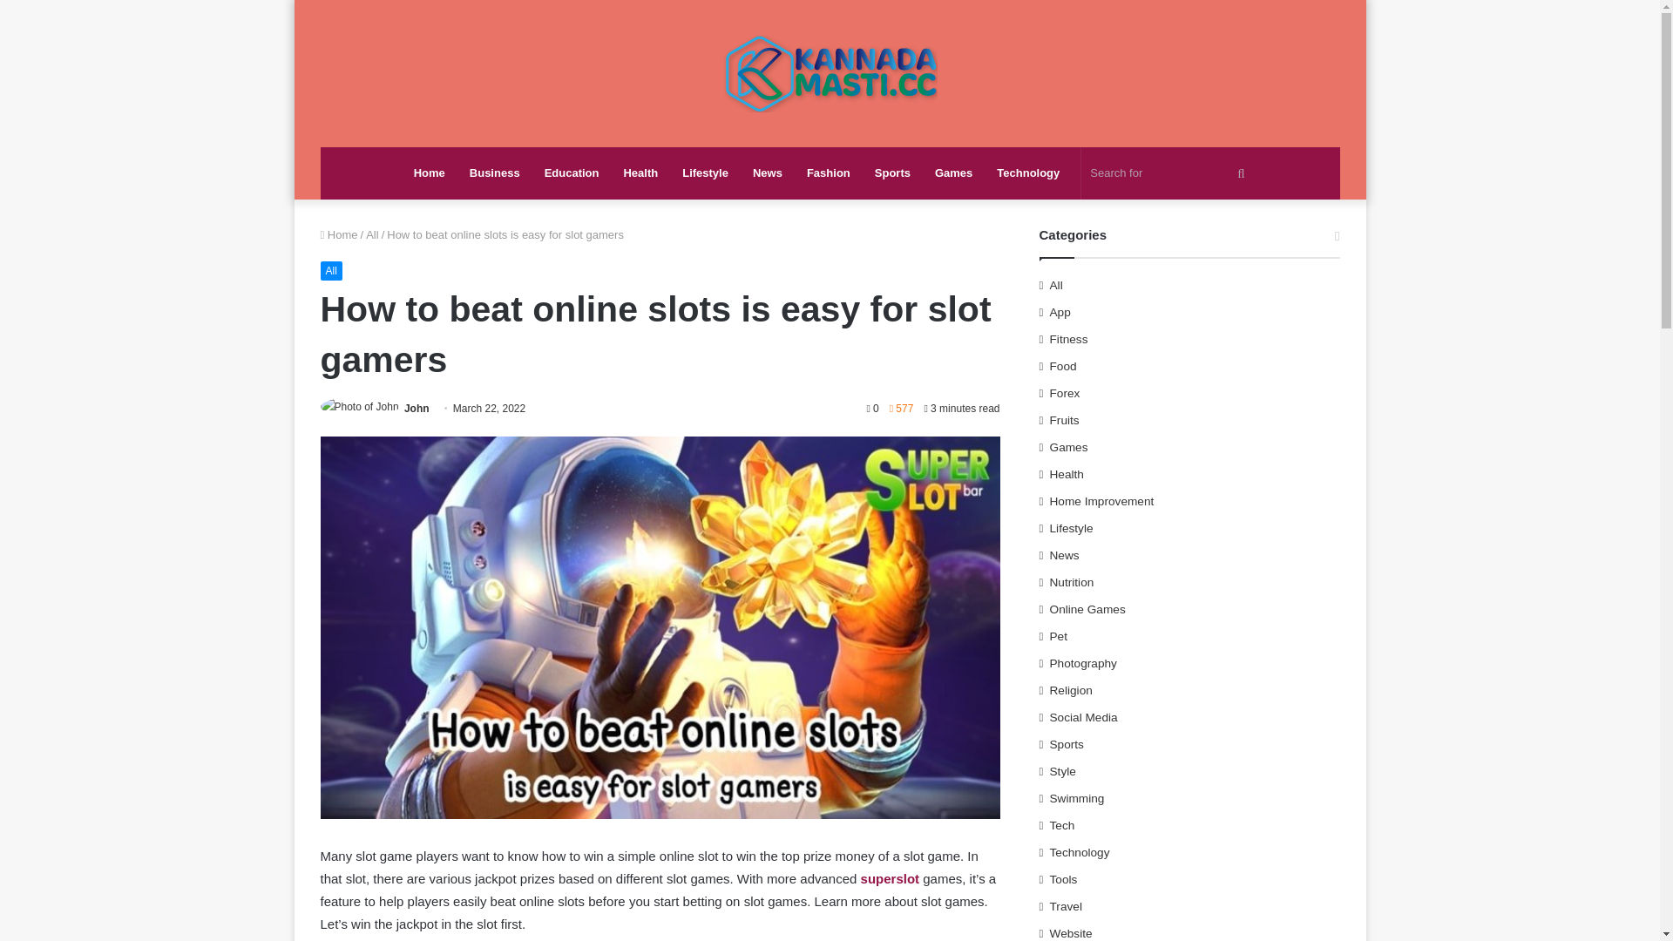 The height and width of the screenshot is (941, 1673). Describe the element at coordinates (339, 234) in the screenshot. I see `Home` at that location.